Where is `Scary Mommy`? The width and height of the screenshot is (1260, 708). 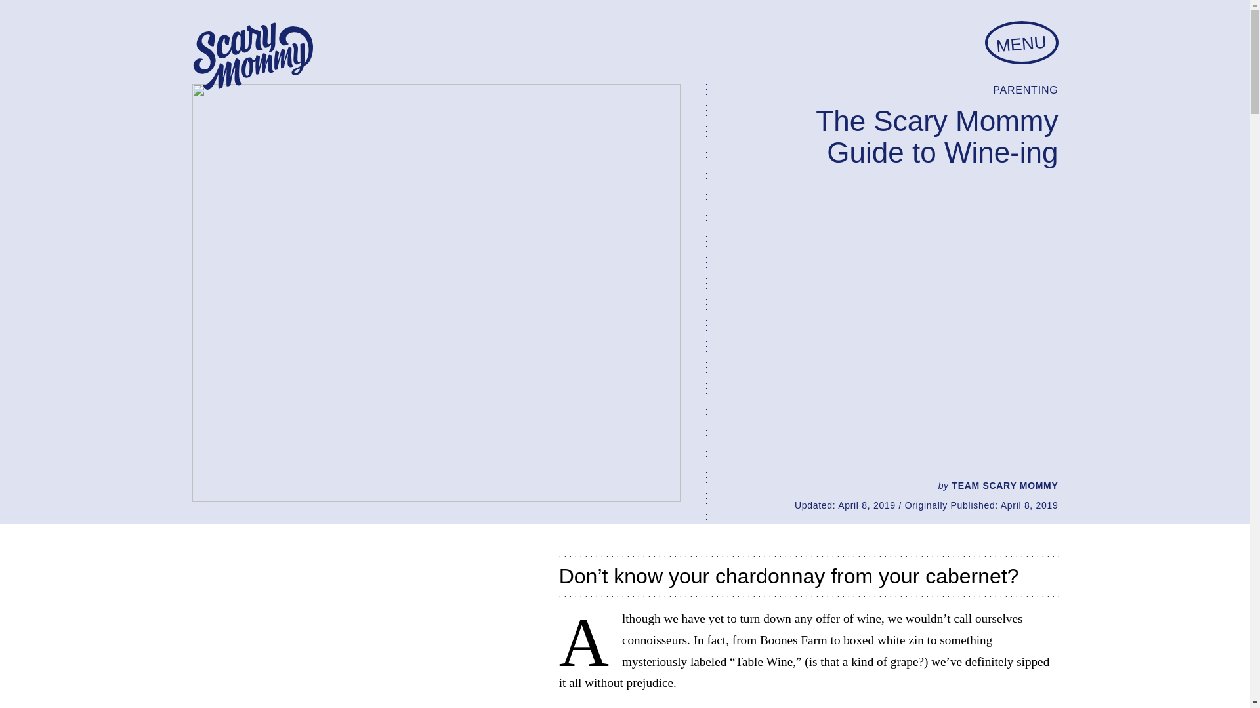 Scary Mommy is located at coordinates (252, 56).